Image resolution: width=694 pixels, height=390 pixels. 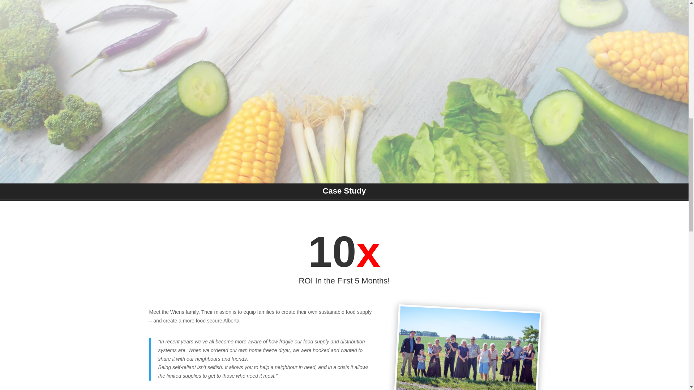 What do you see at coordinates (465, 348) in the screenshot?
I see `Family-1.jpg` at bounding box center [465, 348].